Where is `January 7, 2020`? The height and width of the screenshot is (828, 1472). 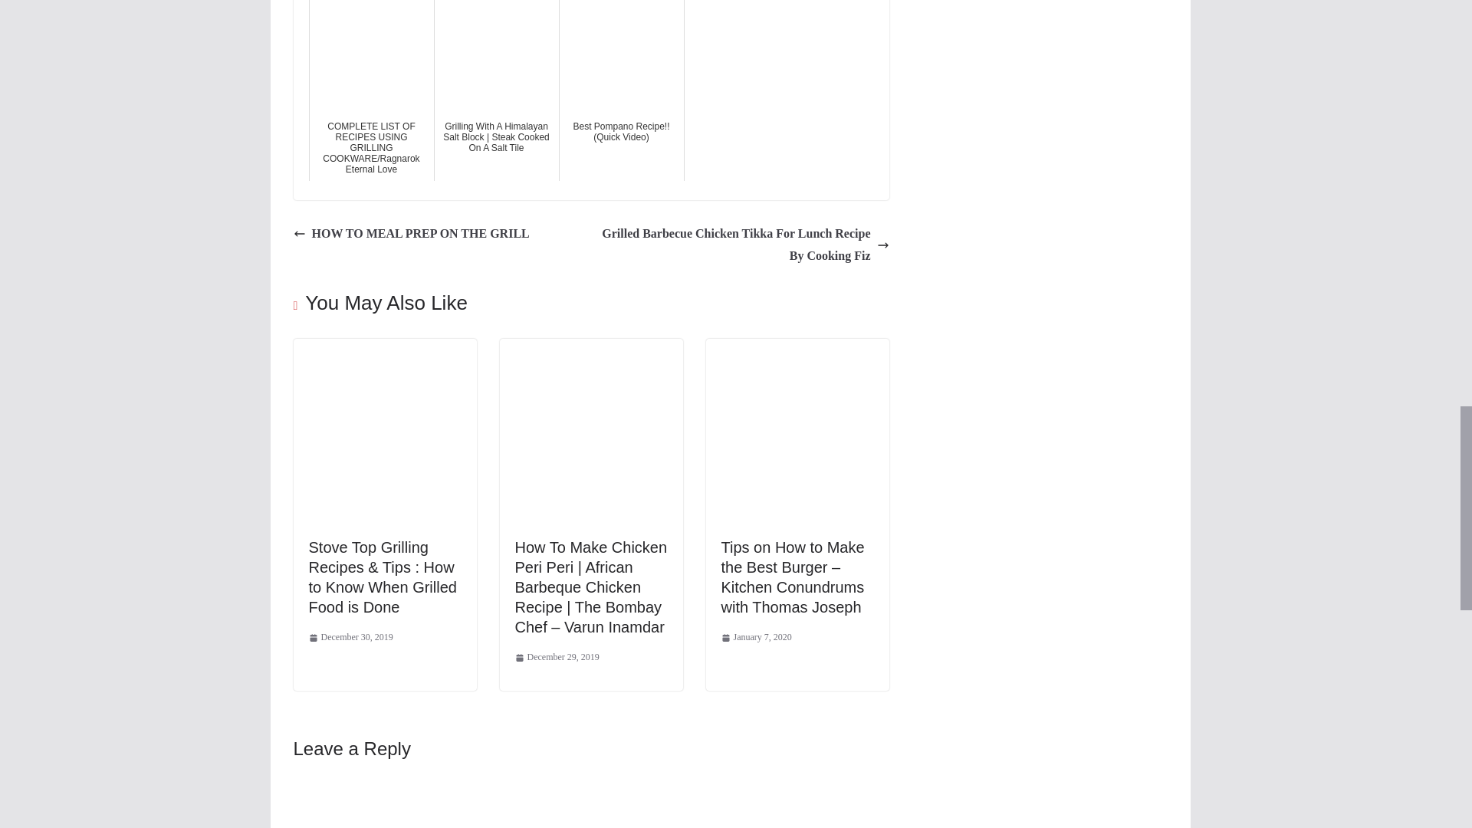 January 7, 2020 is located at coordinates (756, 638).